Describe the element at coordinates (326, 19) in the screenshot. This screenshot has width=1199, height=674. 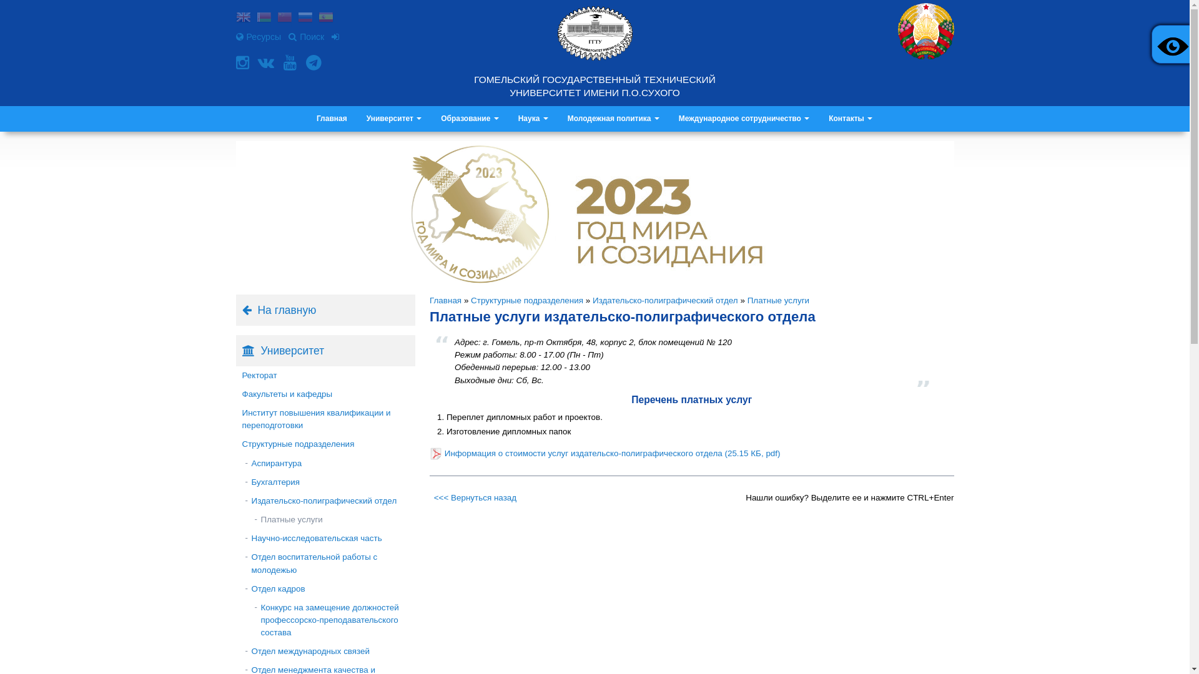
I see `Spanish` at that location.